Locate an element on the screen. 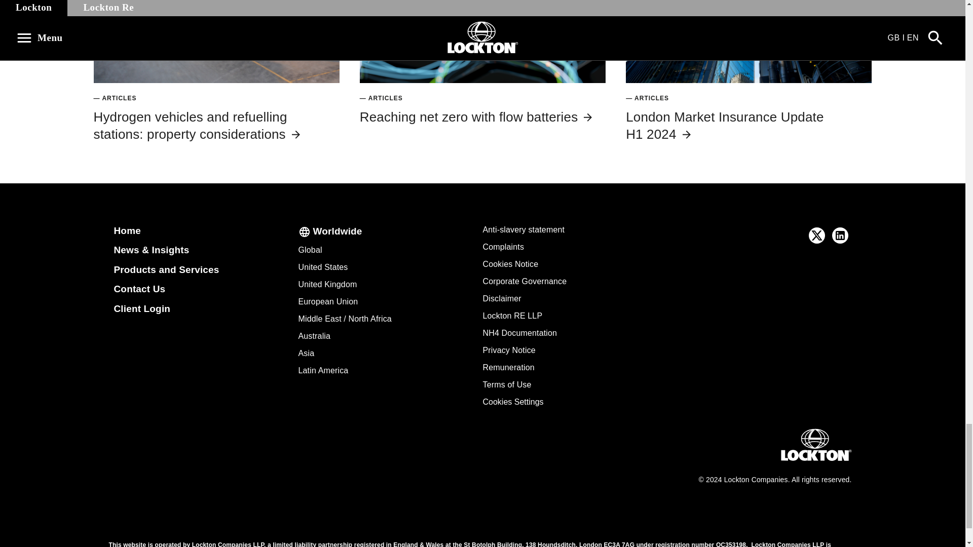  European Union is located at coordinates (327, 301).